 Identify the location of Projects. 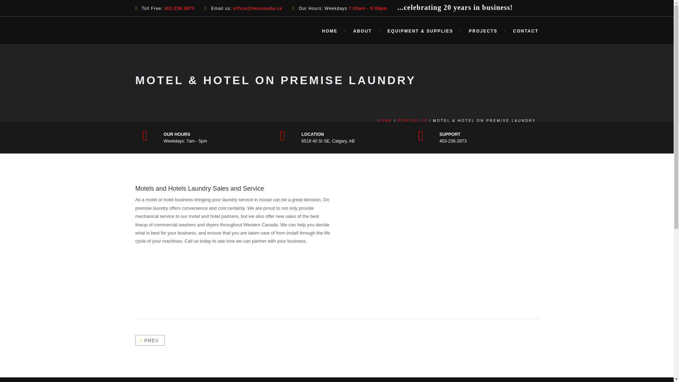
(484, 31).